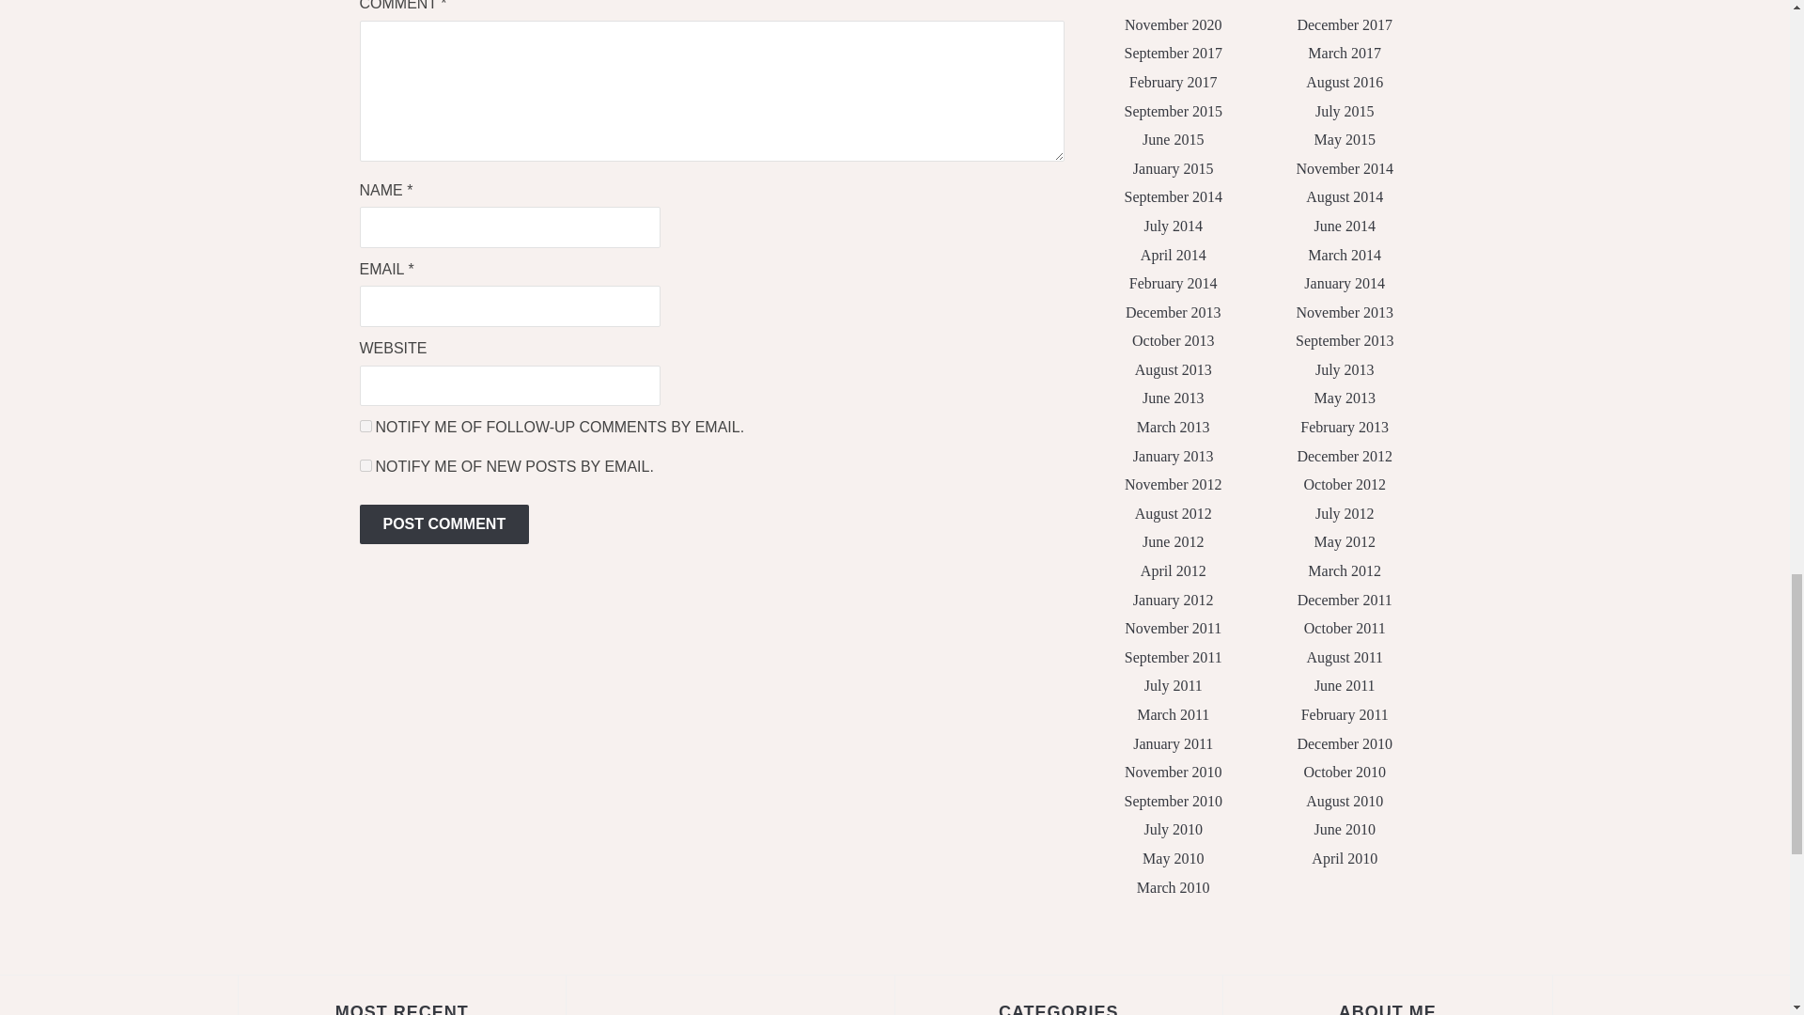 Image resolution: width=1804 pixels, height=1015 pixels. Describe the element at coordinates (365, 466) in the screenshot. I see `subscribe` at that location.